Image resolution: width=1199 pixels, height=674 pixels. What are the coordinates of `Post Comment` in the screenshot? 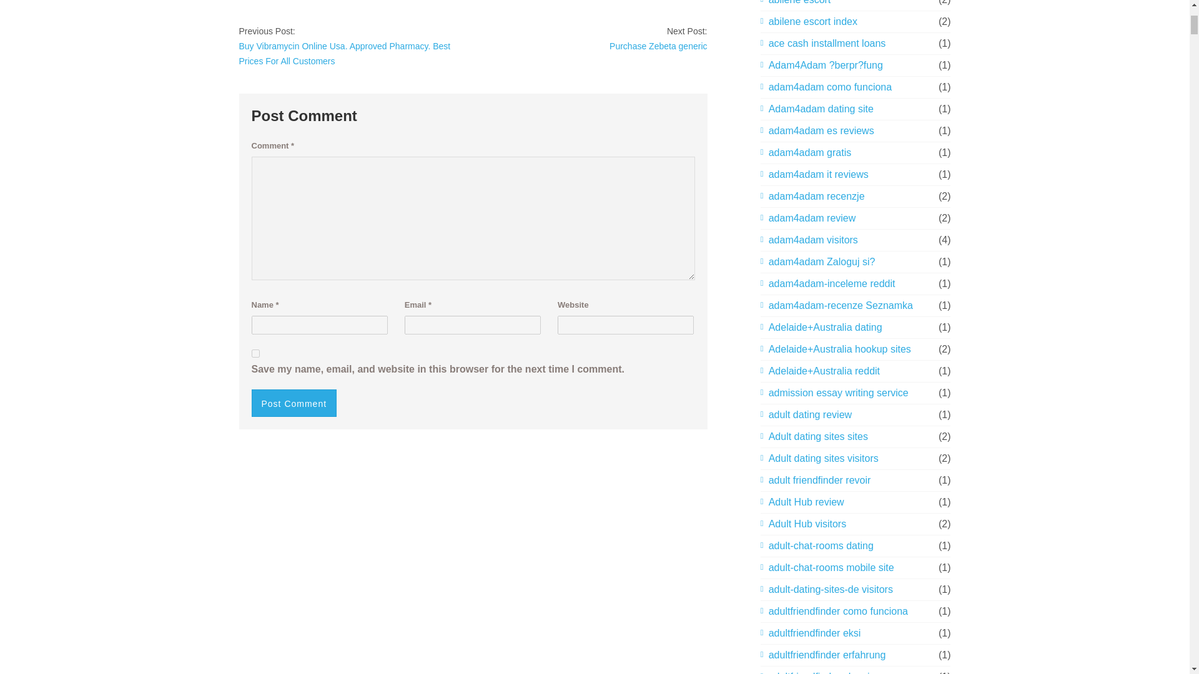 It's located at (294, 403).